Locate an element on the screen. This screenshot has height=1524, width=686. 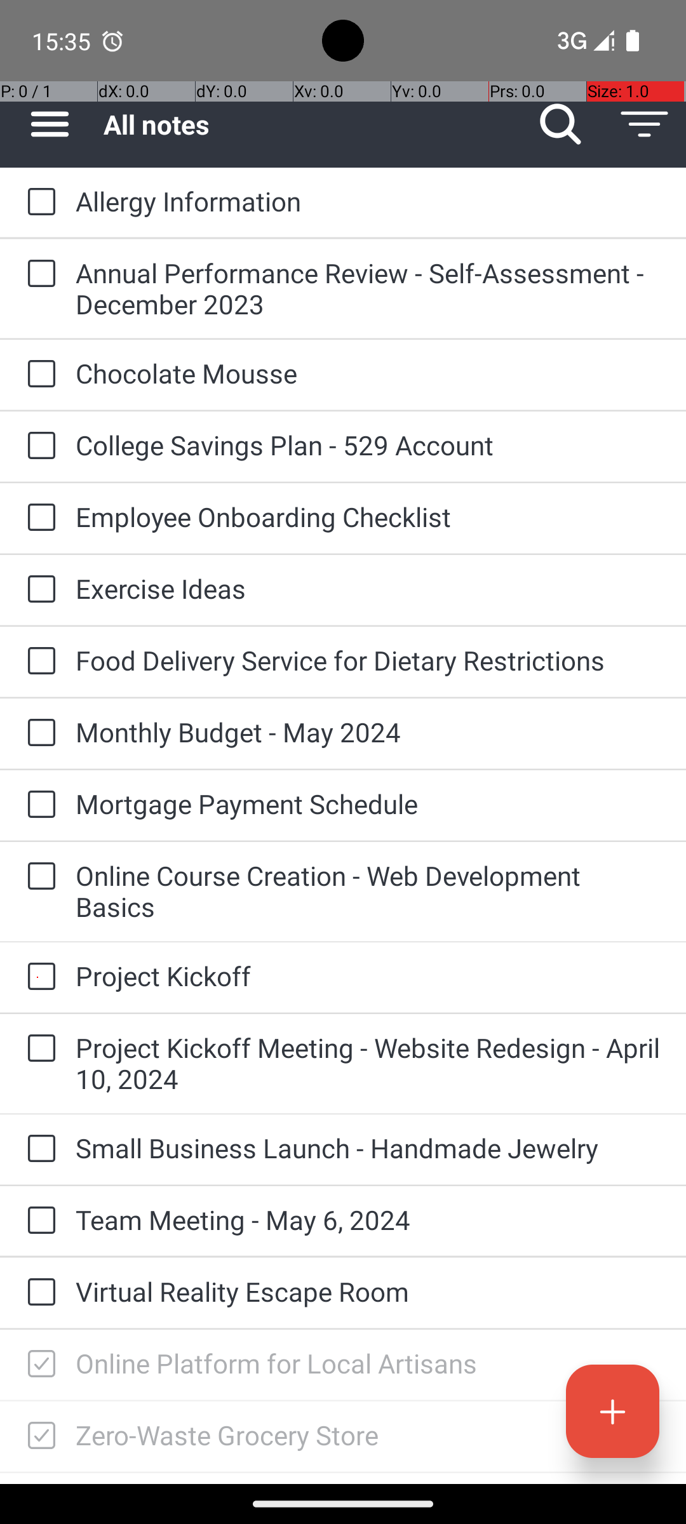
to-do: Mortgage Payment Schedule is located at coordinates (38, 805).